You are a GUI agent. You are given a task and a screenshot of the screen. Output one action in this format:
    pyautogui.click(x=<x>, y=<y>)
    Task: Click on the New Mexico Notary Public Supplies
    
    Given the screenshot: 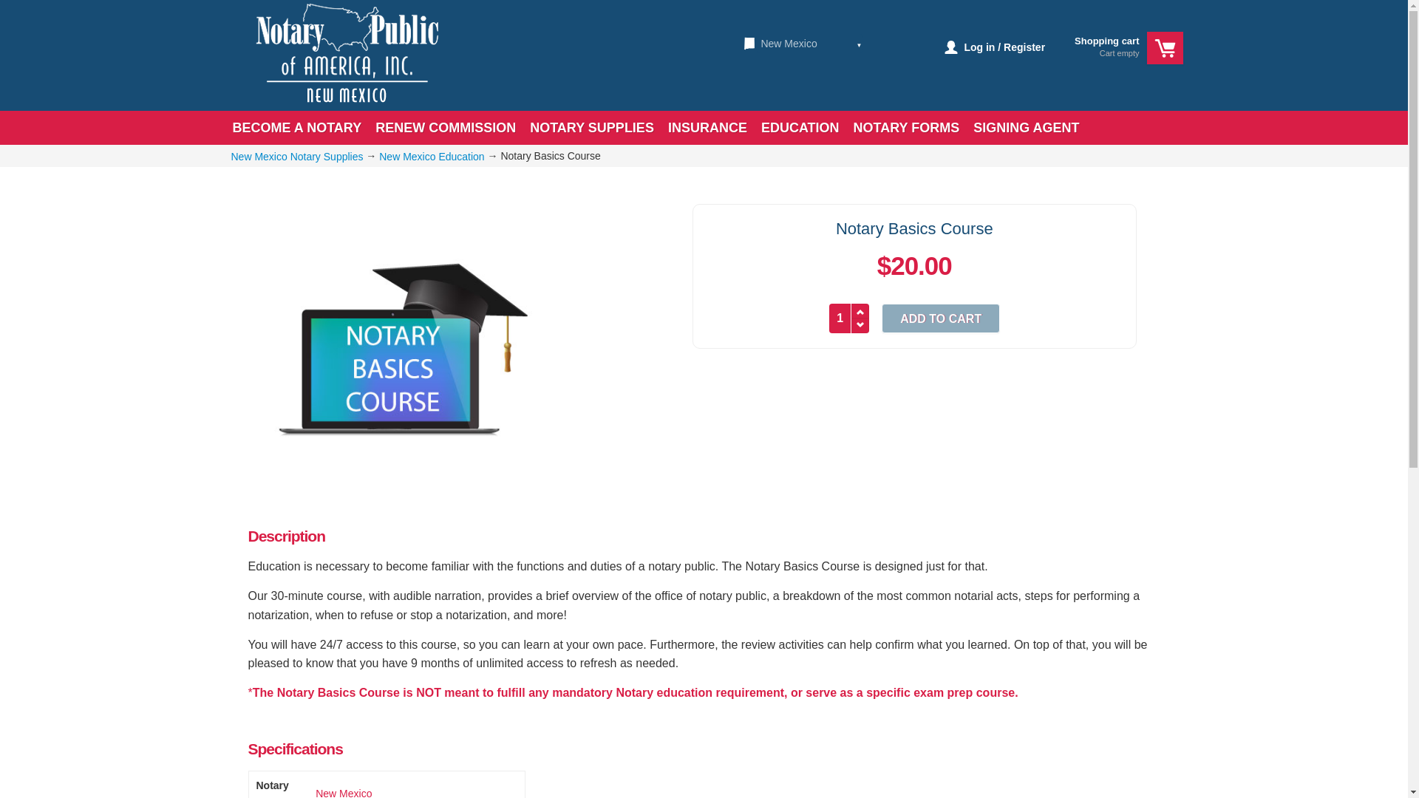 What is the action you would take?
    pyautogui.click(x=343, y=792)
    